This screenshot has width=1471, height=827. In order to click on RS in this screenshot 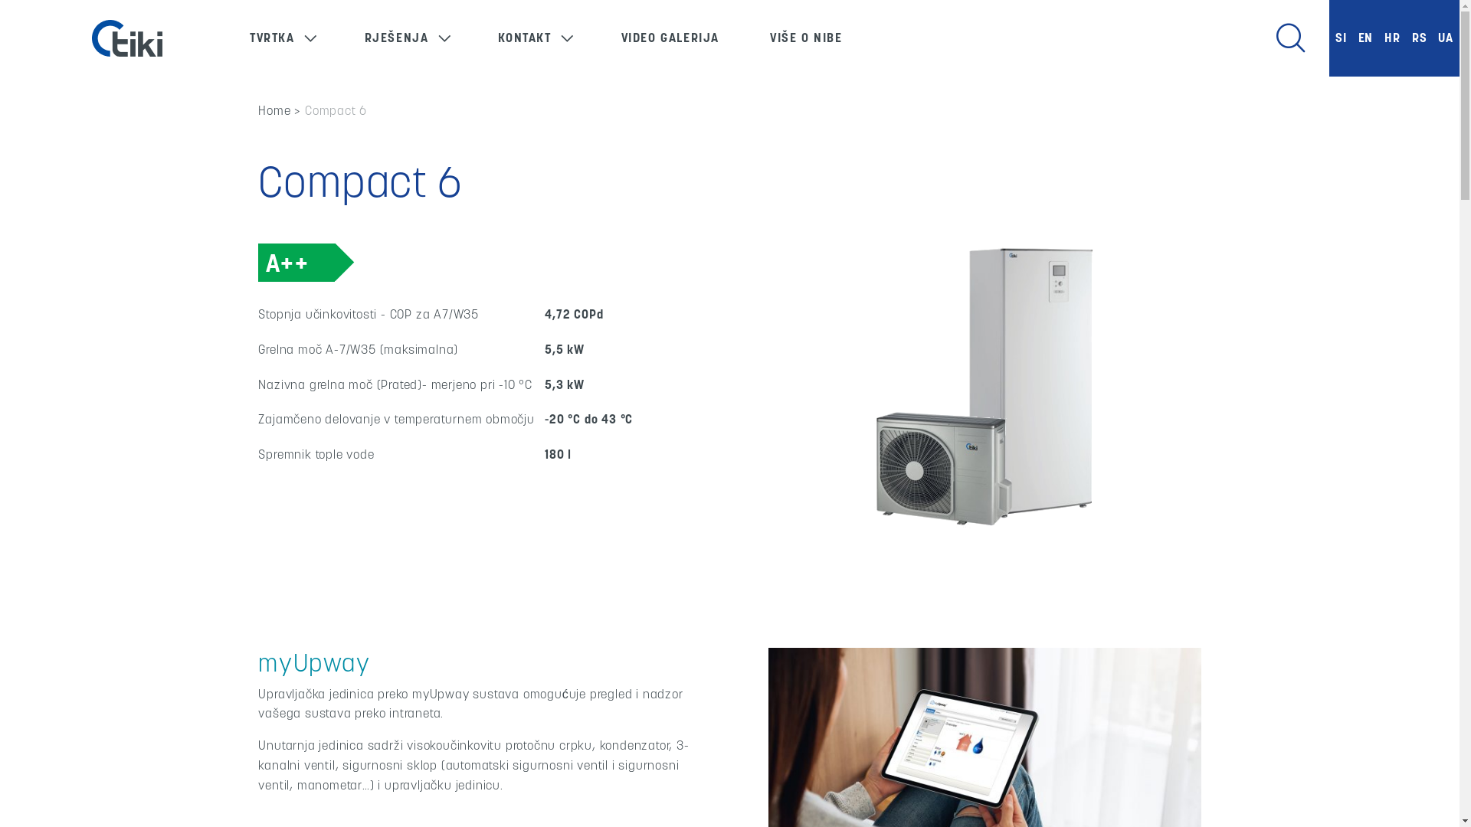, I will do `click(1420, 38)`.